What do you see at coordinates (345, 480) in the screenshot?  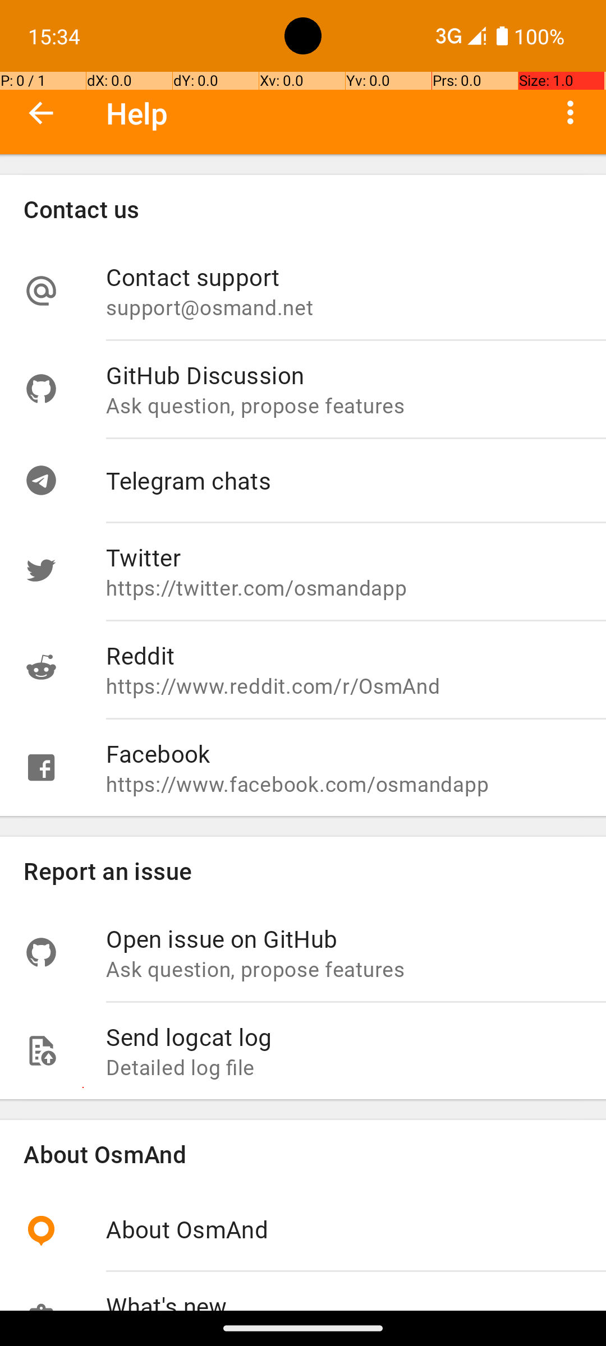 I see `Telegram chats` at bounding box center [345, 480].